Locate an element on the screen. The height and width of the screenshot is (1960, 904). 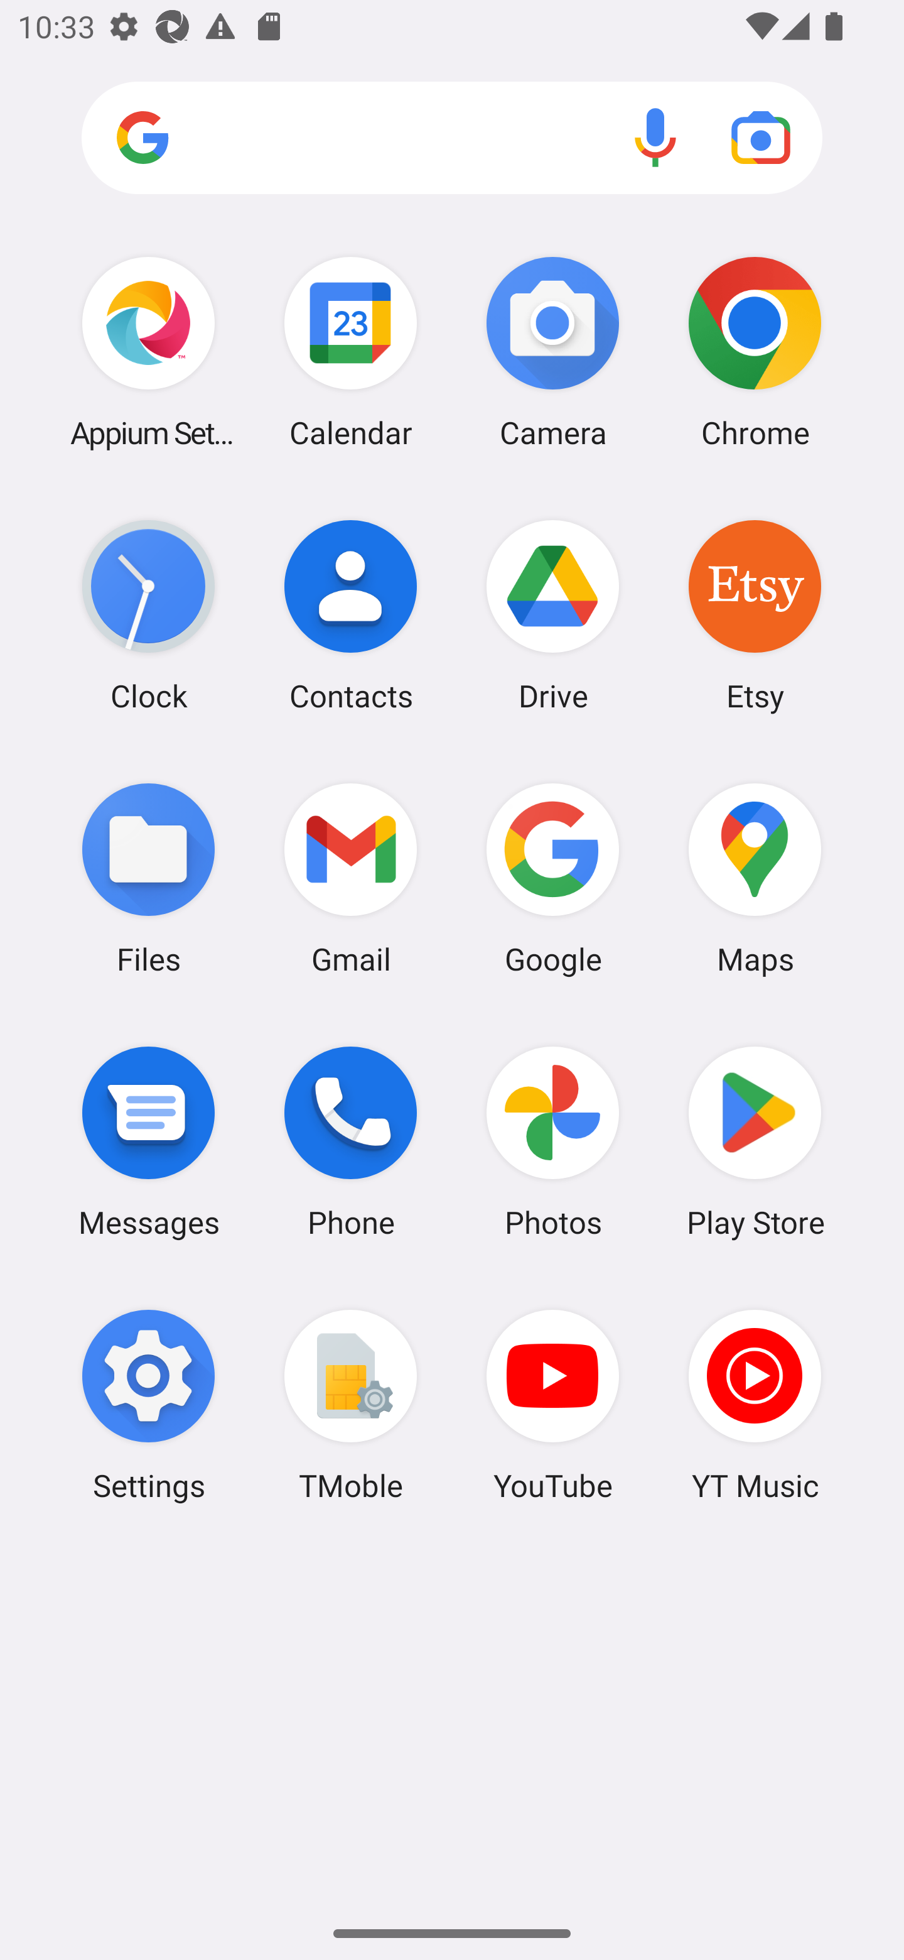
Clock is located at coordinates (148, 615).